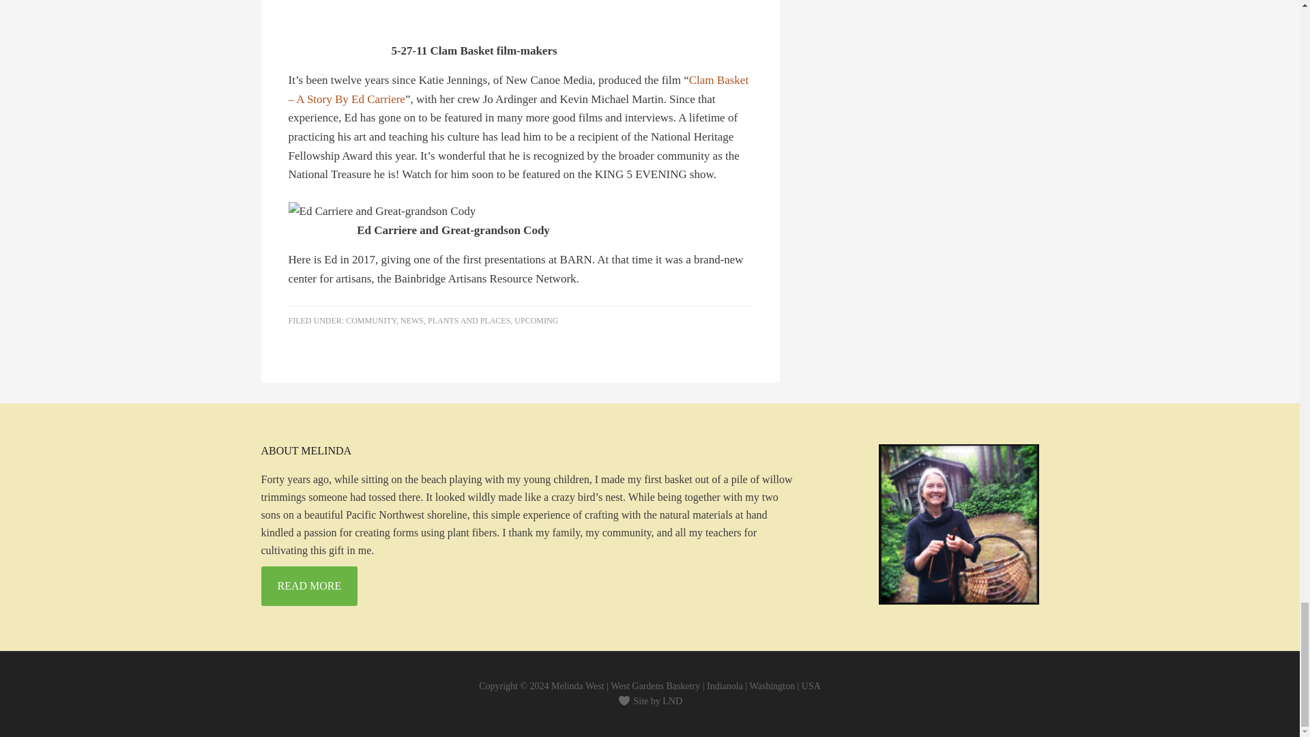 The image size is (1310, 737). I want to click on NEWS, so click(412, 321).